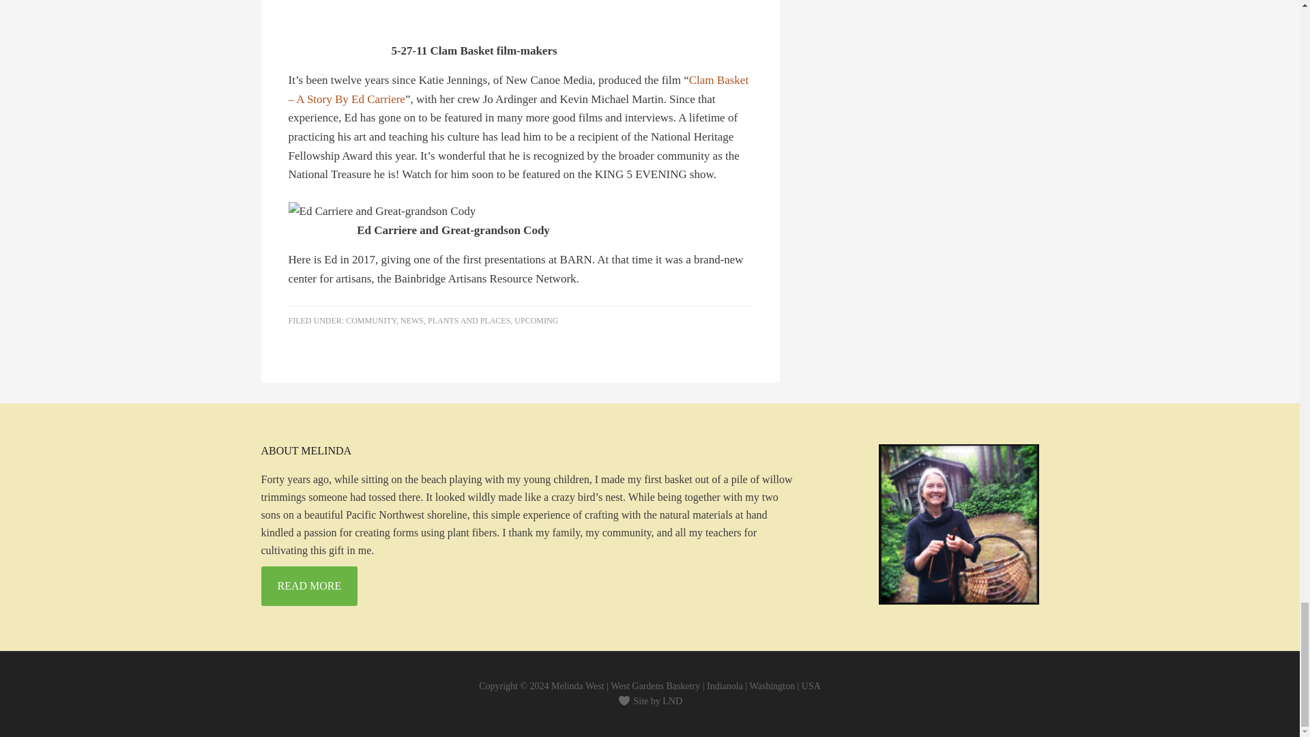 The image size is (1310, 737). I want to click on NEWS, so click(412, 321).